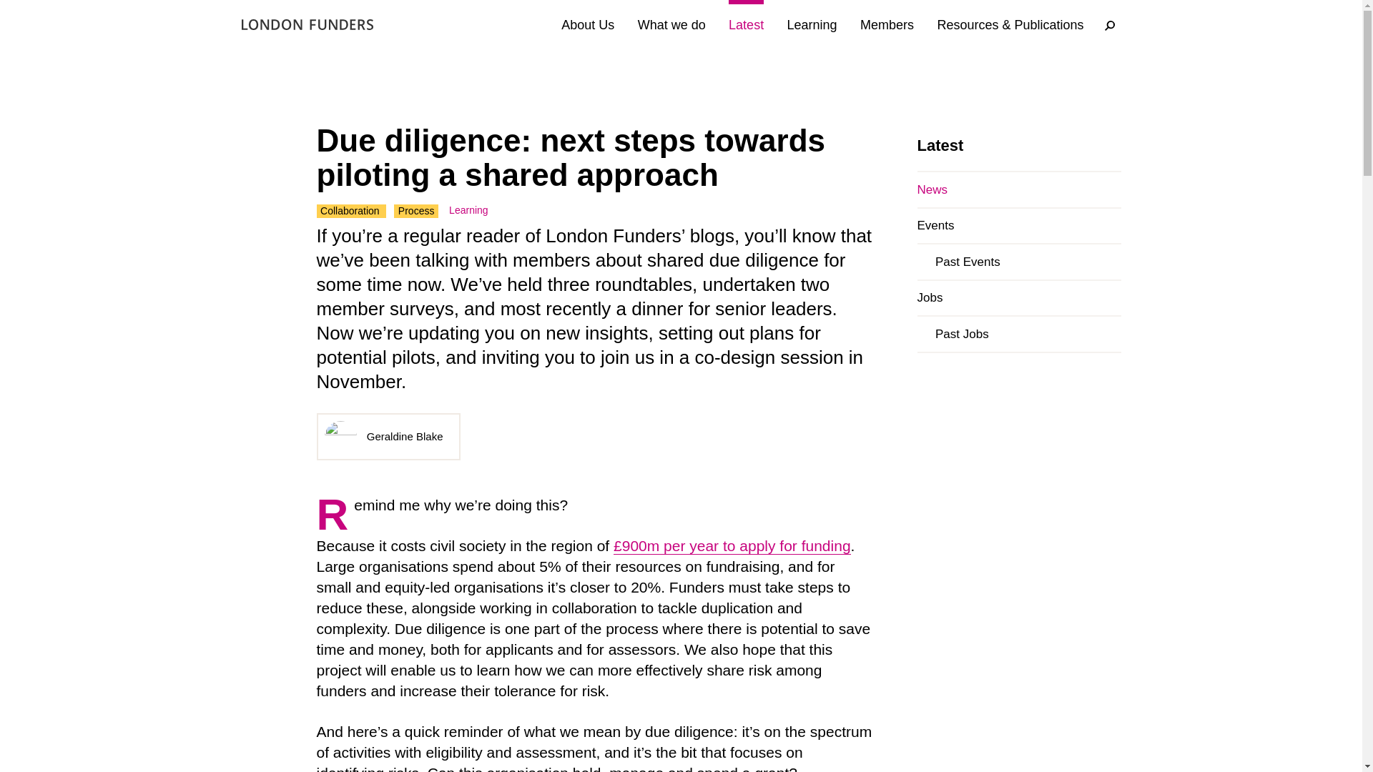  I want to click on What we do, so click(671, 26).